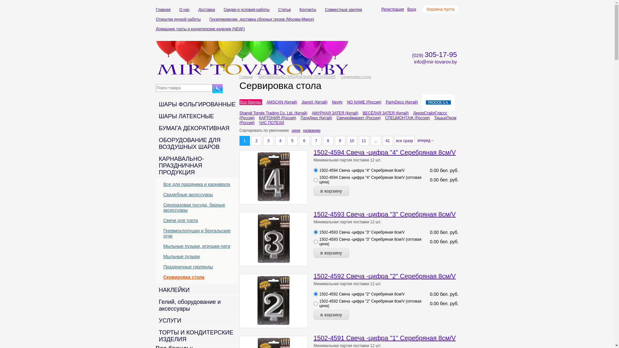 The width and height of the screenshot is (619, 348). I want to click on 41, so click(388, 141).